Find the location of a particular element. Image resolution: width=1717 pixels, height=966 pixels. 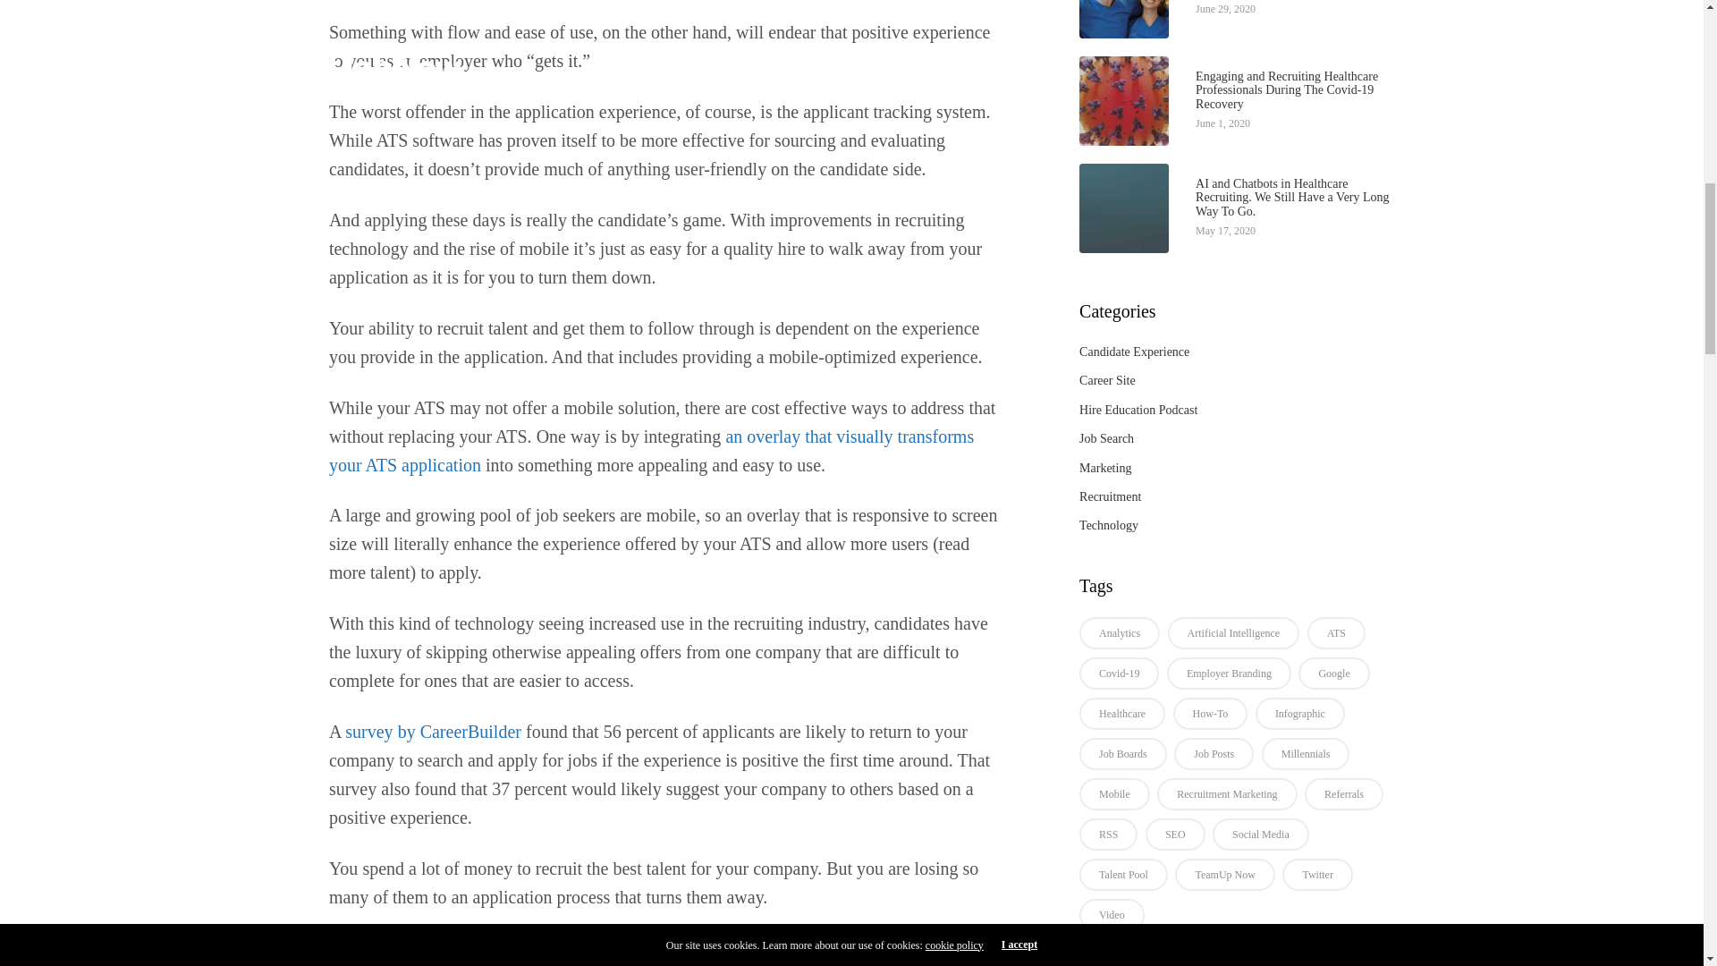

Job Search is located at coordinates (1106, 438).